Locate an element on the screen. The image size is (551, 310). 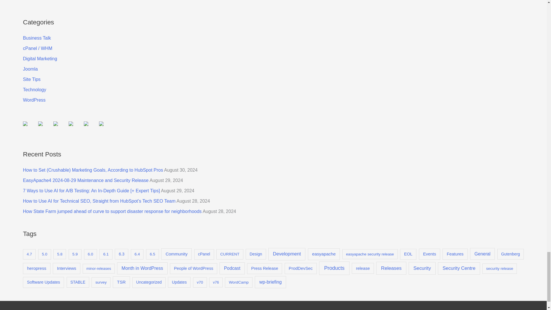
Share on Linkedin is located at coordinates (90, 128).